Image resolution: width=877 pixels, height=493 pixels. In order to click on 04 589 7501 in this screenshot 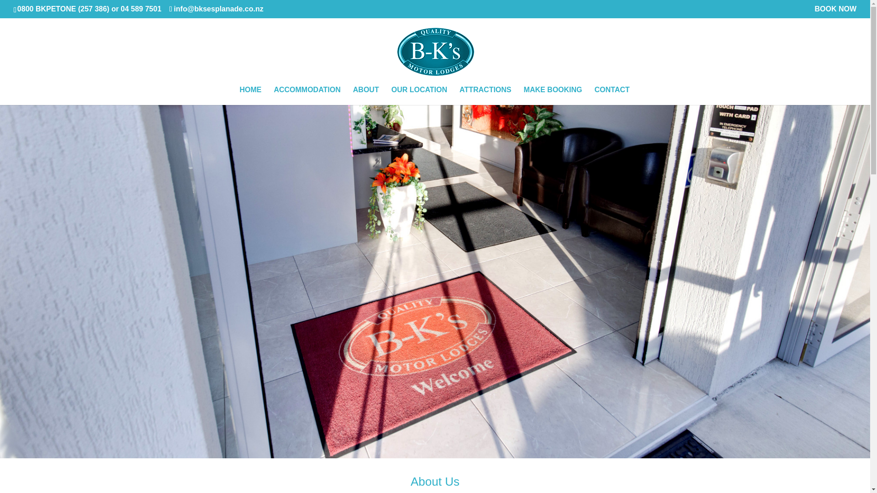, I will do `click(141, 9)`.